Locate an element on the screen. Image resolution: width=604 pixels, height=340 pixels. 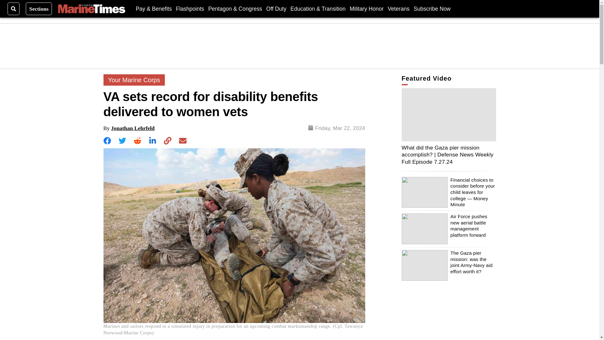
Sections is located at coordinates (39, 8).